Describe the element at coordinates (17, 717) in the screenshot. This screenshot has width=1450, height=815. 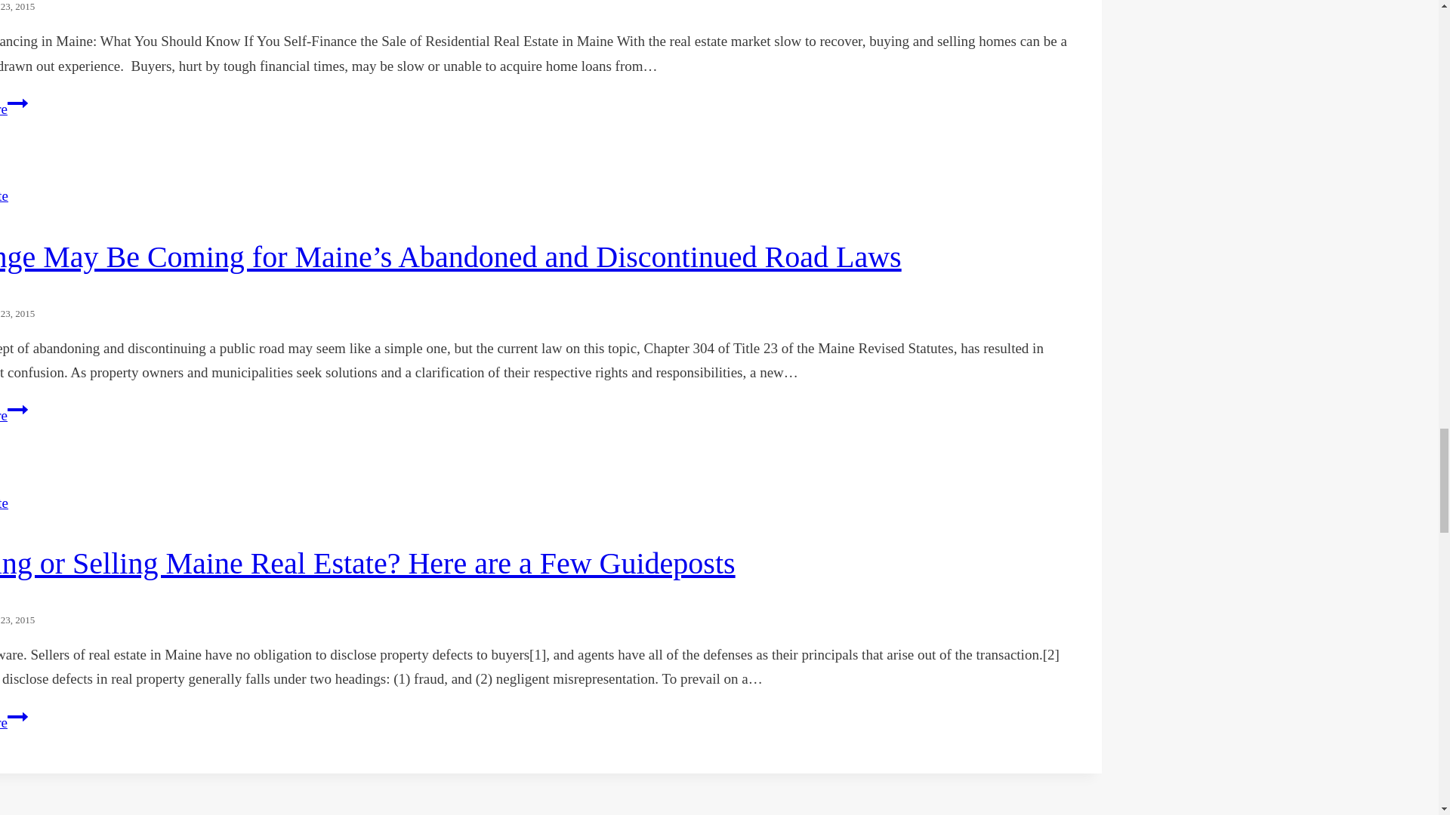
I see `Continue` at that location.